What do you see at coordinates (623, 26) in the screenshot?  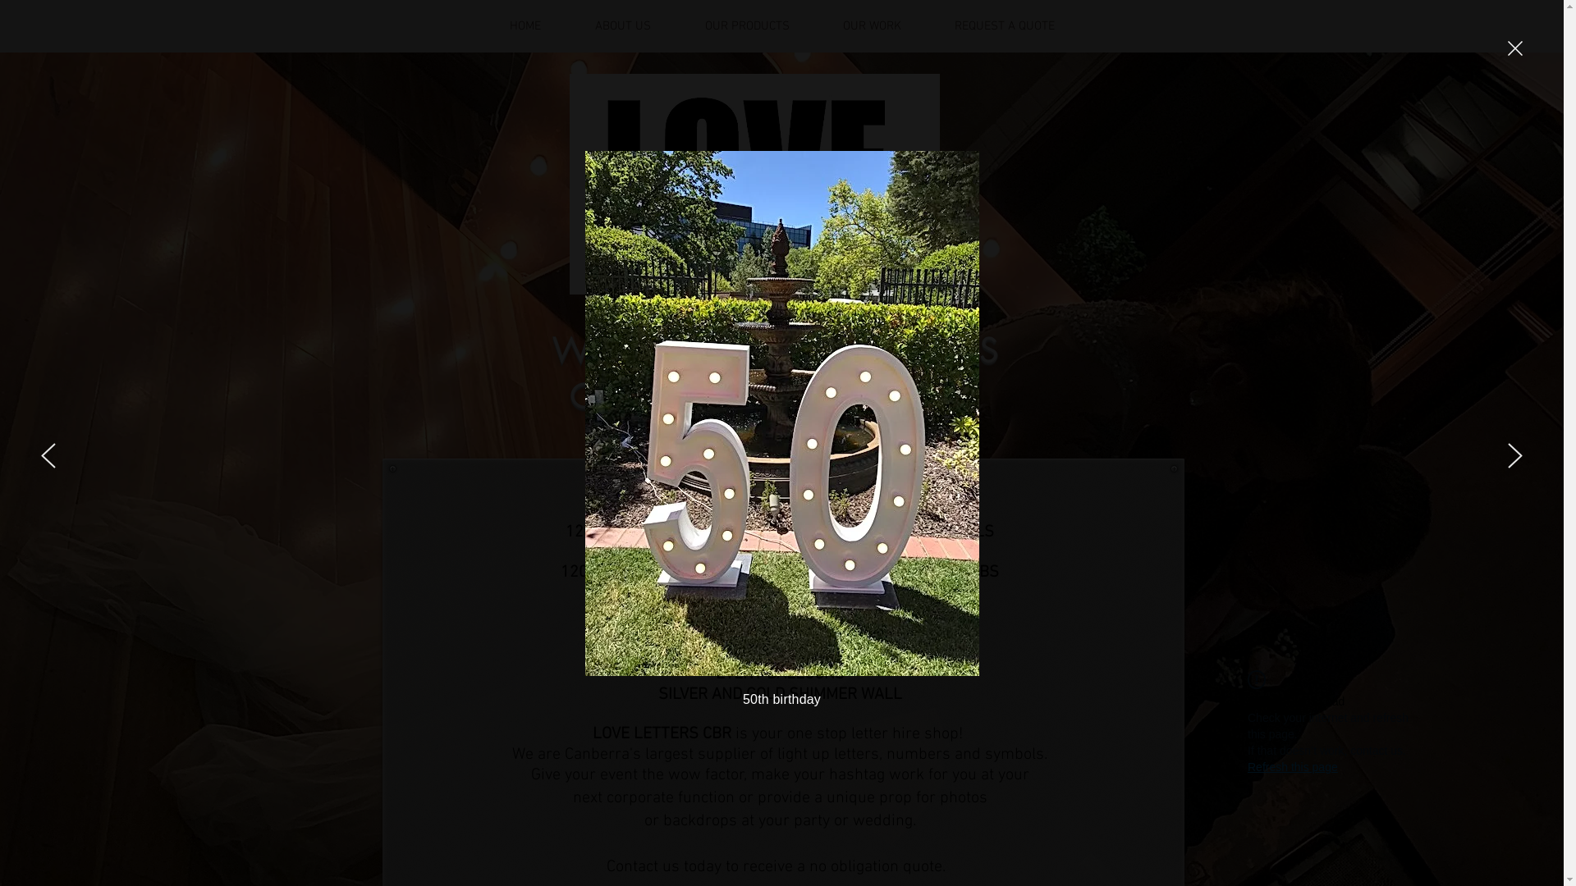 I see `ABOUT US` at bounding box center [623, 26].